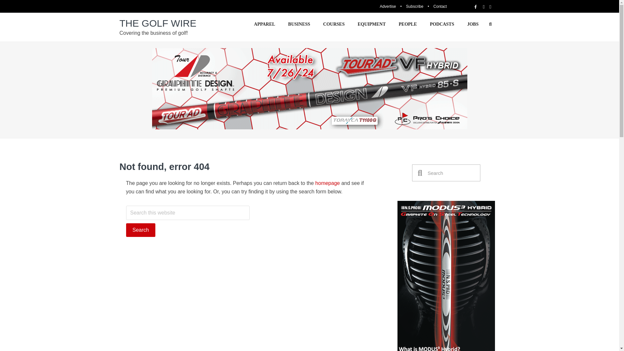  Describe the element at coordinates (473, 24) in the screenshot. I see `JOBS` at that location.